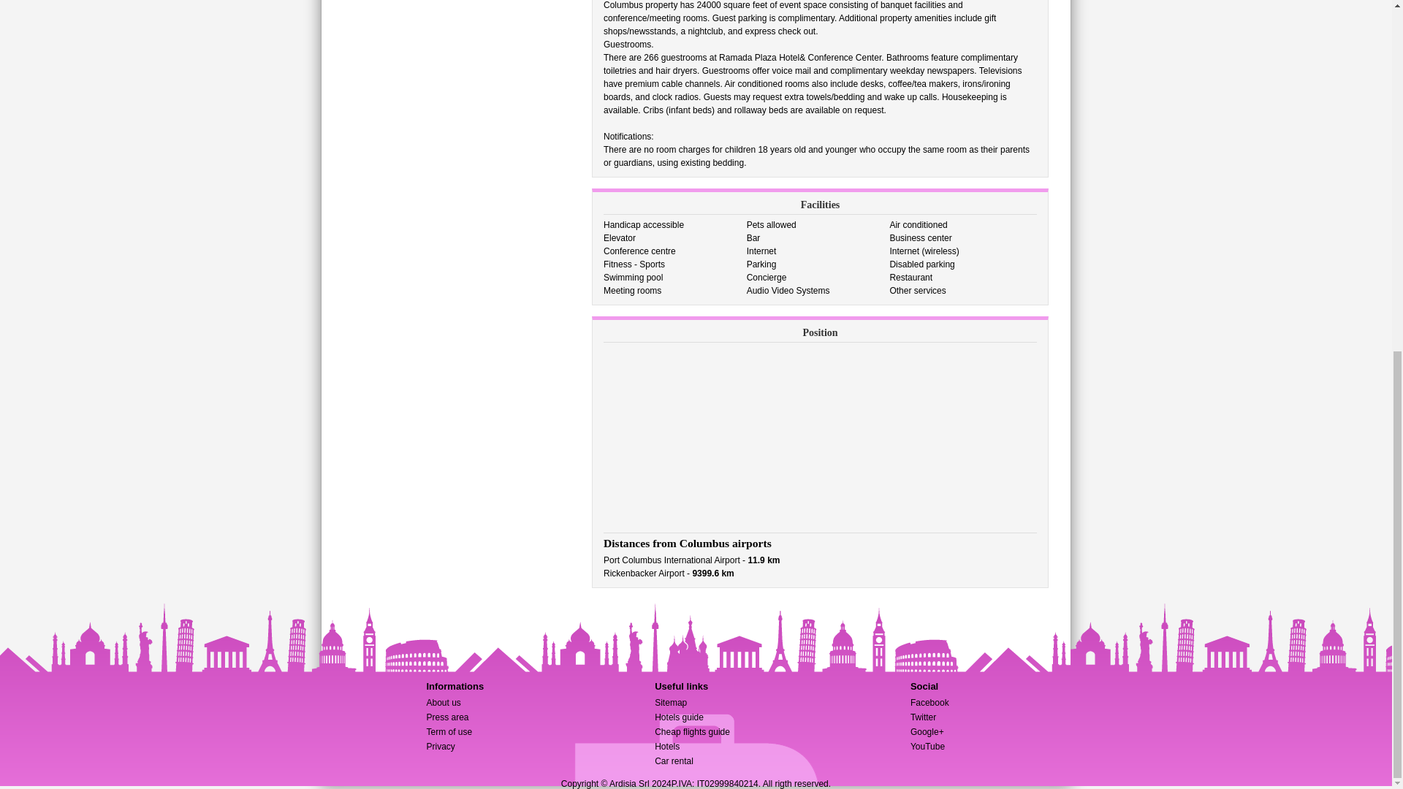 The height and width of the screenshot is (789, 1403). I want to click on Hotels guide, so click(680, 717).